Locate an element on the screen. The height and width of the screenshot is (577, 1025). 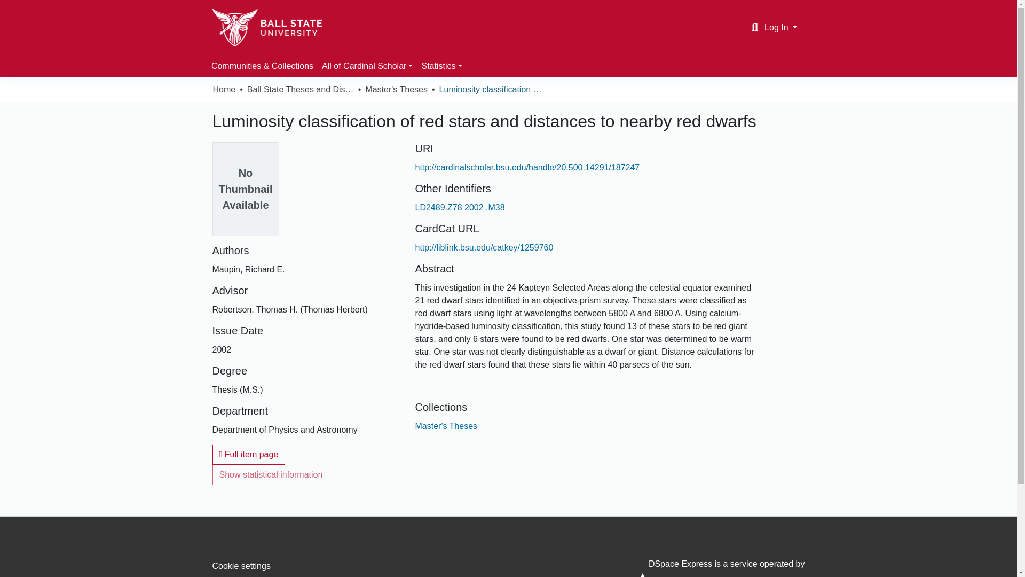
DSpace Express is a service operated by is located at coordinates (711, 568).